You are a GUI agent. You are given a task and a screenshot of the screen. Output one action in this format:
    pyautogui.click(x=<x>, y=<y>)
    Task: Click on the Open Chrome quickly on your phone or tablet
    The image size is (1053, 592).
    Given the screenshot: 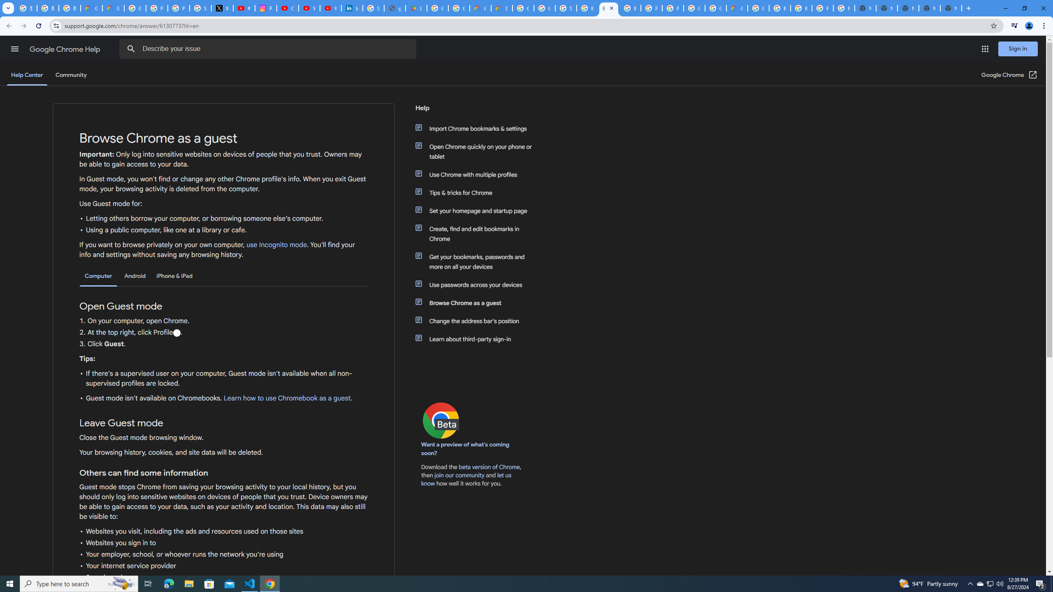 What is the action you would take?
    pyautogui.click(x=478, y=152)
    